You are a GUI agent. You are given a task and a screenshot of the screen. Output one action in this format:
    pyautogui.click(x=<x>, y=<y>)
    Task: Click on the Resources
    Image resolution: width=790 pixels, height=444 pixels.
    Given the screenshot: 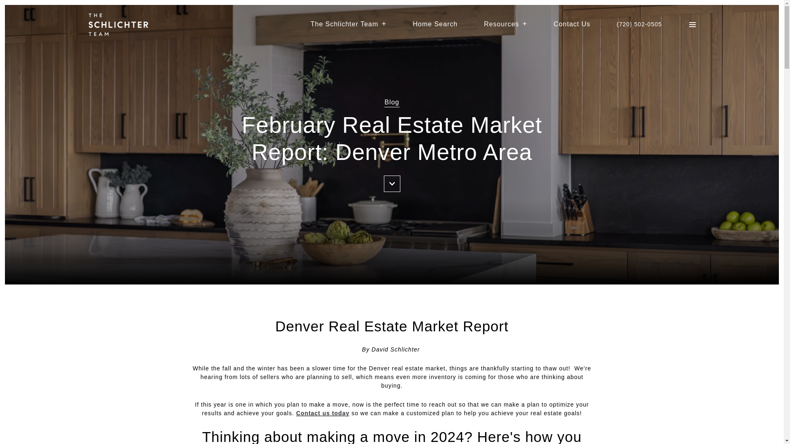 What is the action you would take?
    pyautogui.click(x=505, y=24)
    